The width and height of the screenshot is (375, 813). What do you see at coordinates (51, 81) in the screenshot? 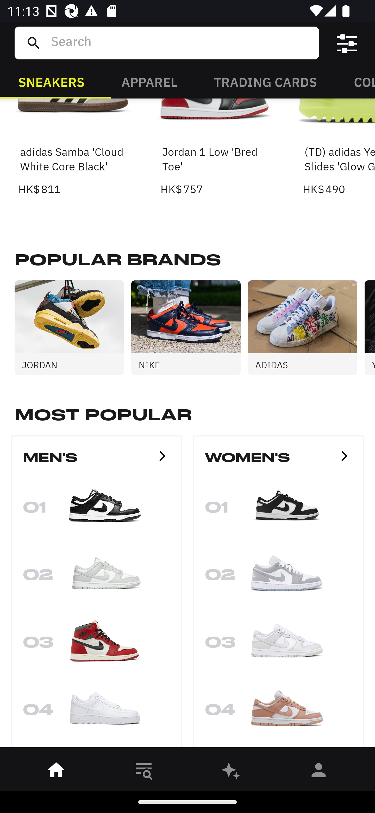
I see `SNEAKERS` at bounding box center [51, 81].